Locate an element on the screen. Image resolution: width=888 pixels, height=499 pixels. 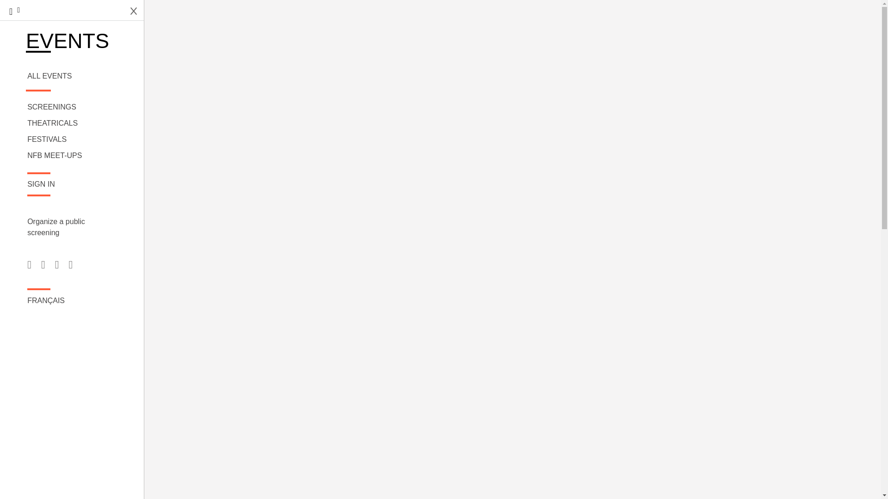
FESTIVALS is located at coordinates (72, 140).